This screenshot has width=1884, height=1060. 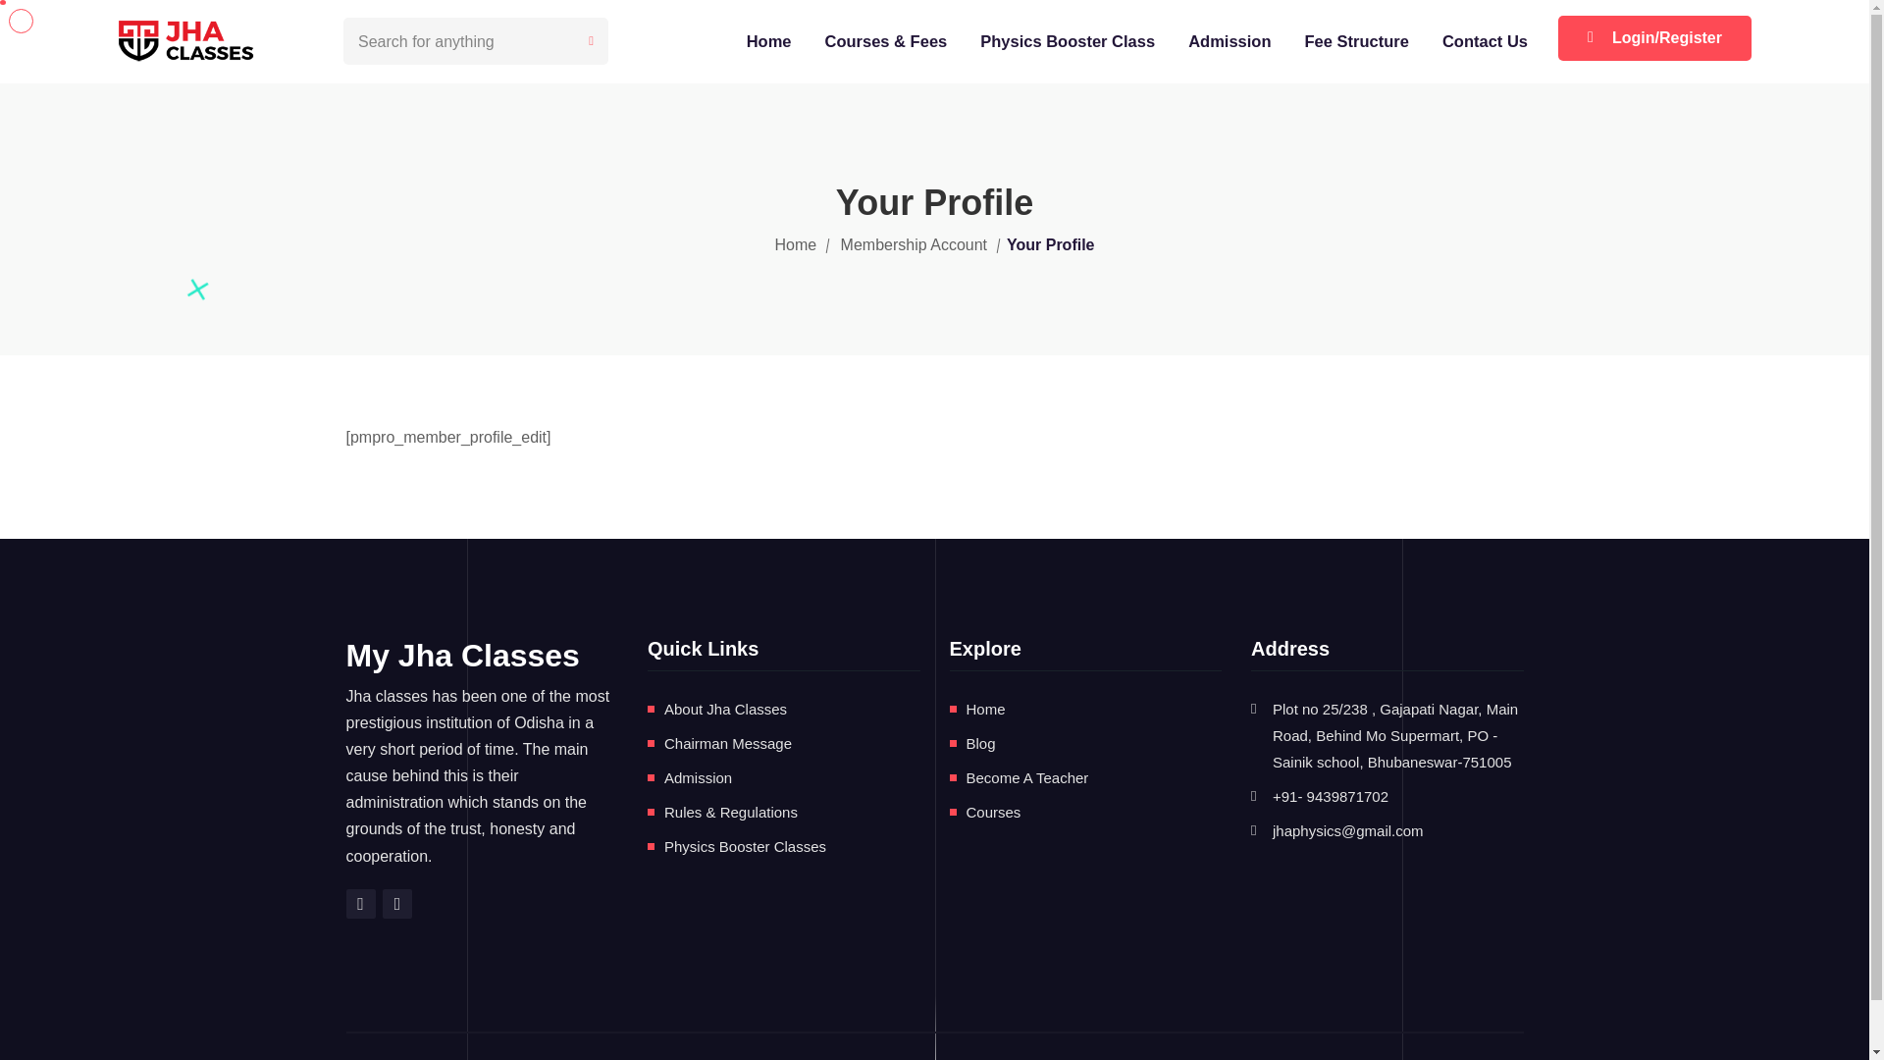 What do you see at coordinates (1488, 41) in the screenshot?
I see `Contact Us` at bounding box center [1488, 41].